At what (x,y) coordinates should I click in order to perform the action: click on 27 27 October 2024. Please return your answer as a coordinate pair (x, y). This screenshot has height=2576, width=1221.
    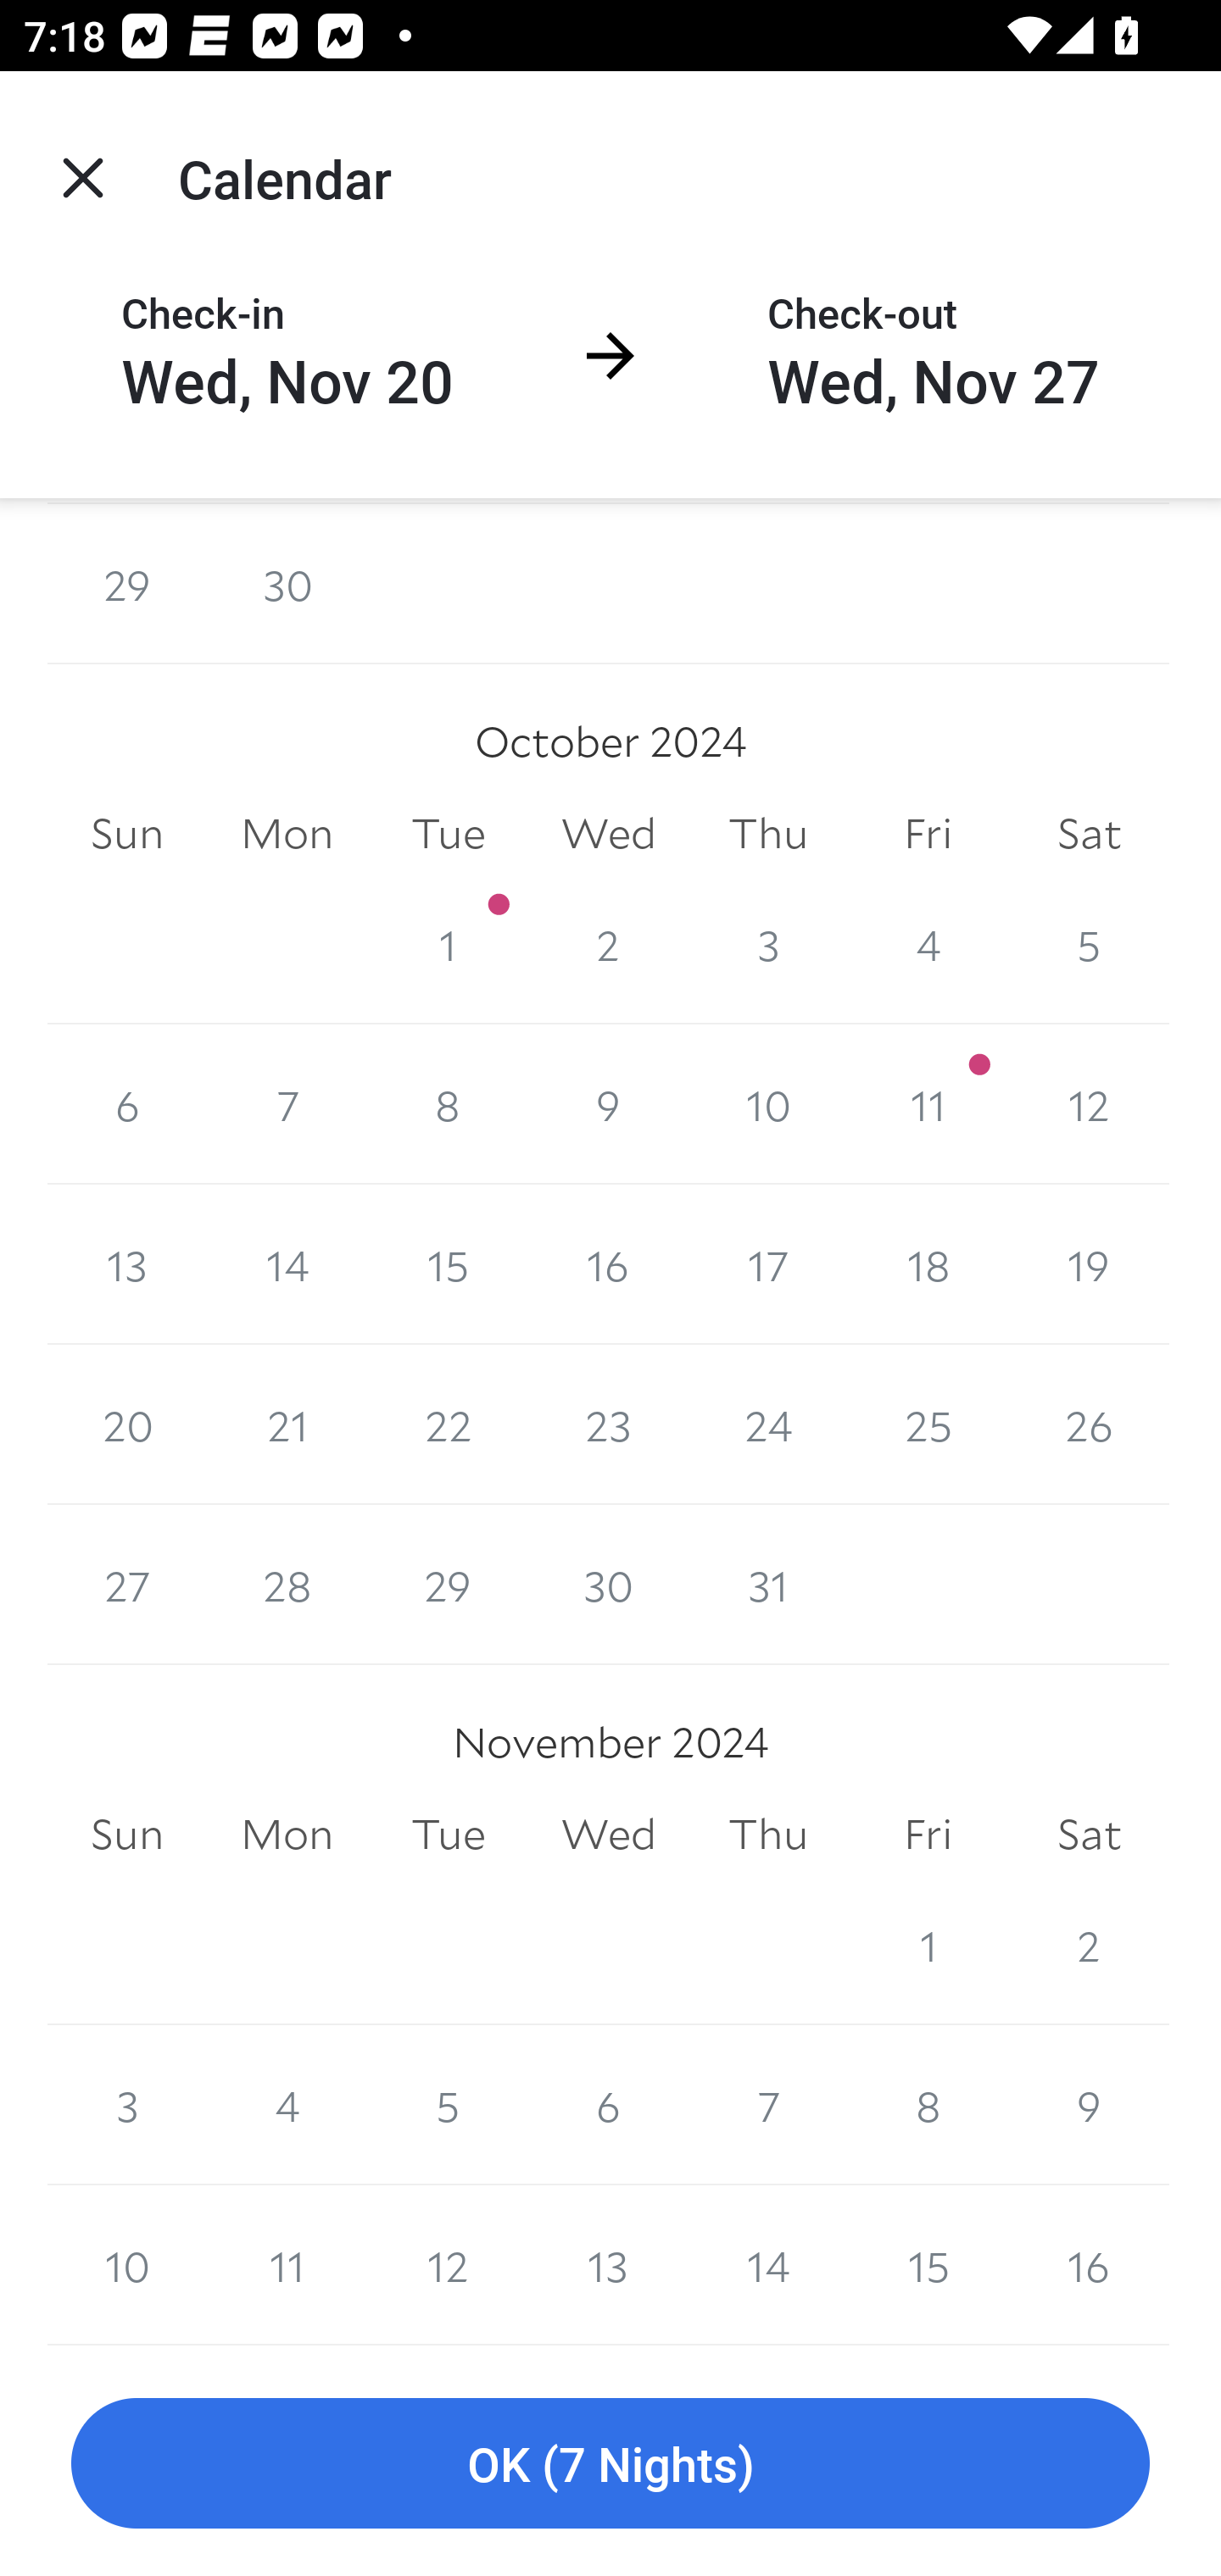
    Looking at the image, I should click on (127, 1584).